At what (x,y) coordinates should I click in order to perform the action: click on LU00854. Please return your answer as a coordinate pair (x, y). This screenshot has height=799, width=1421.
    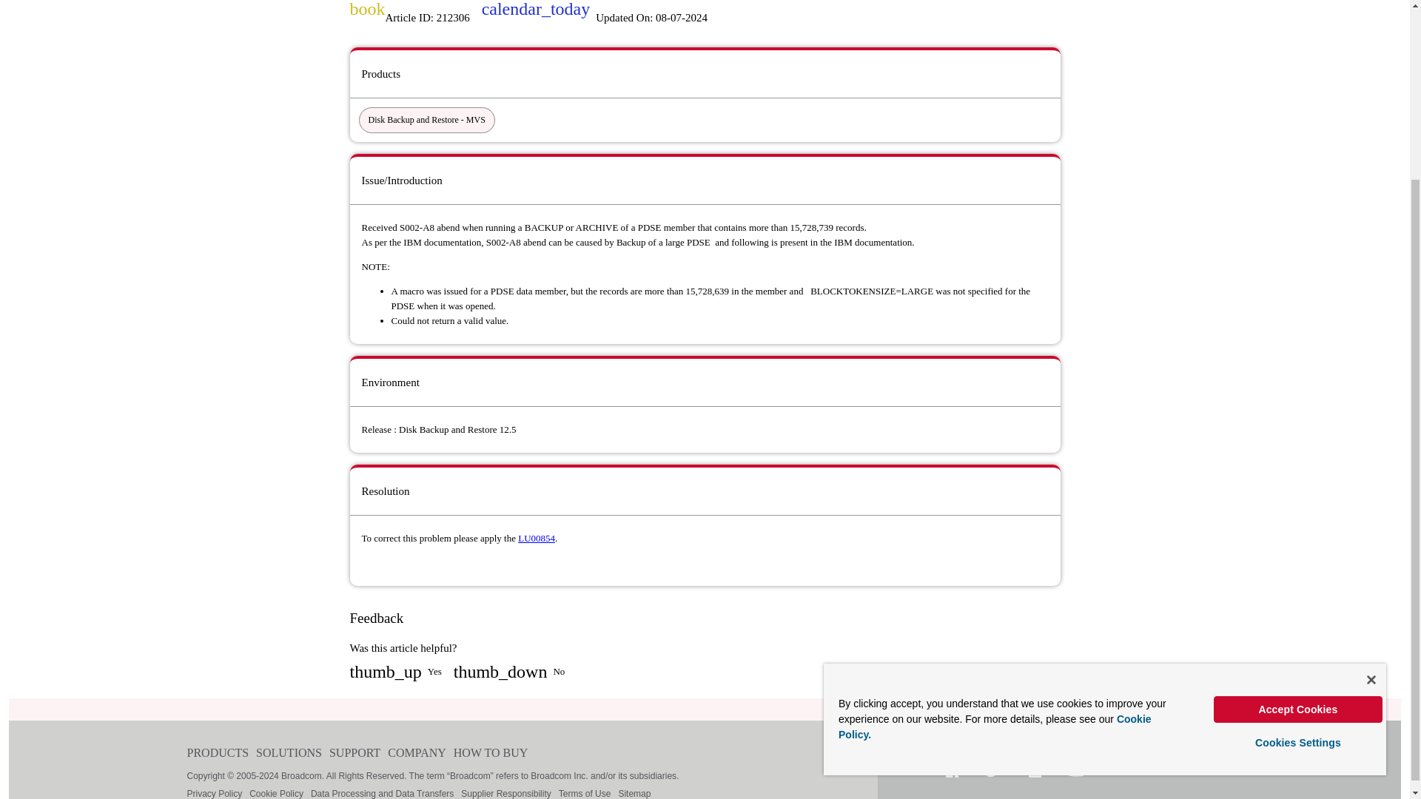
    Looking at the image, I should click on (537, 539).